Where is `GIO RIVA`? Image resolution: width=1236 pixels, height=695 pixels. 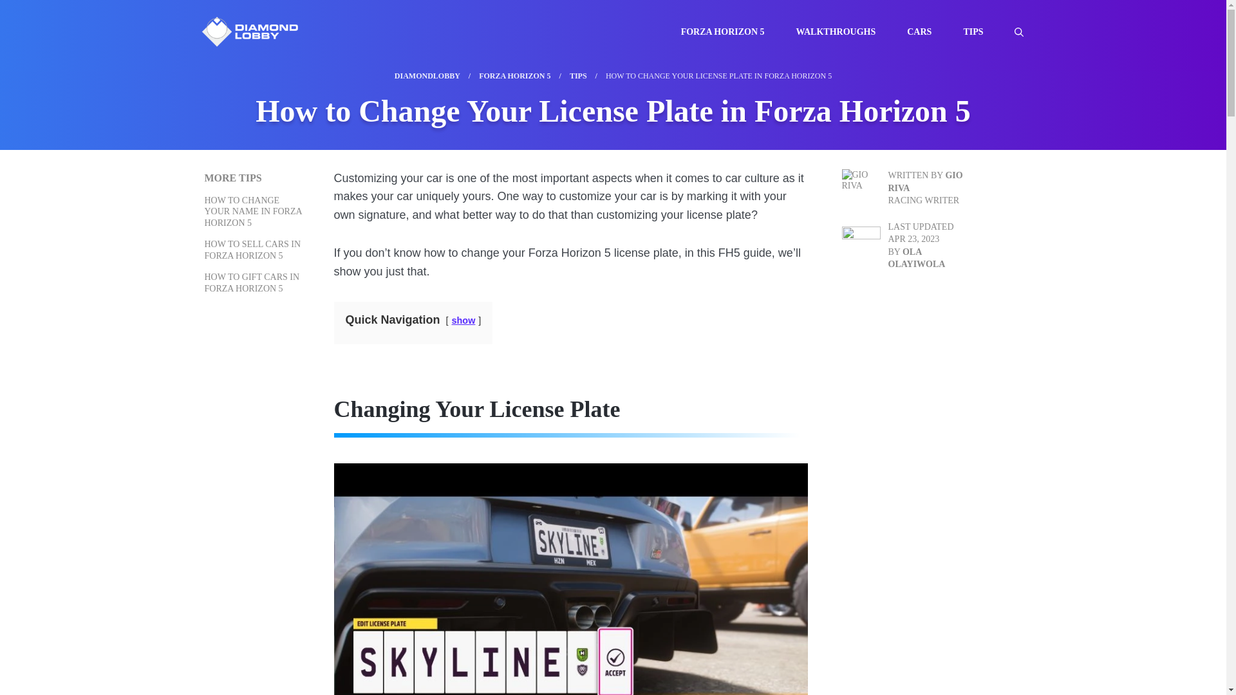
GIO RIVA is located at coordinates (926, 181).